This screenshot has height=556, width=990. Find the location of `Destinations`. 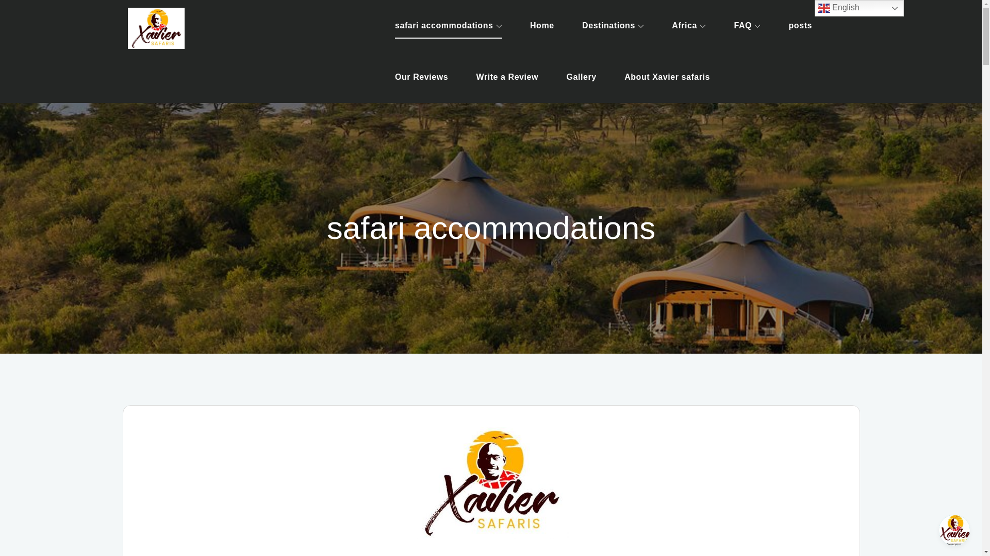

Destinations is located at coordinates (613, 26).